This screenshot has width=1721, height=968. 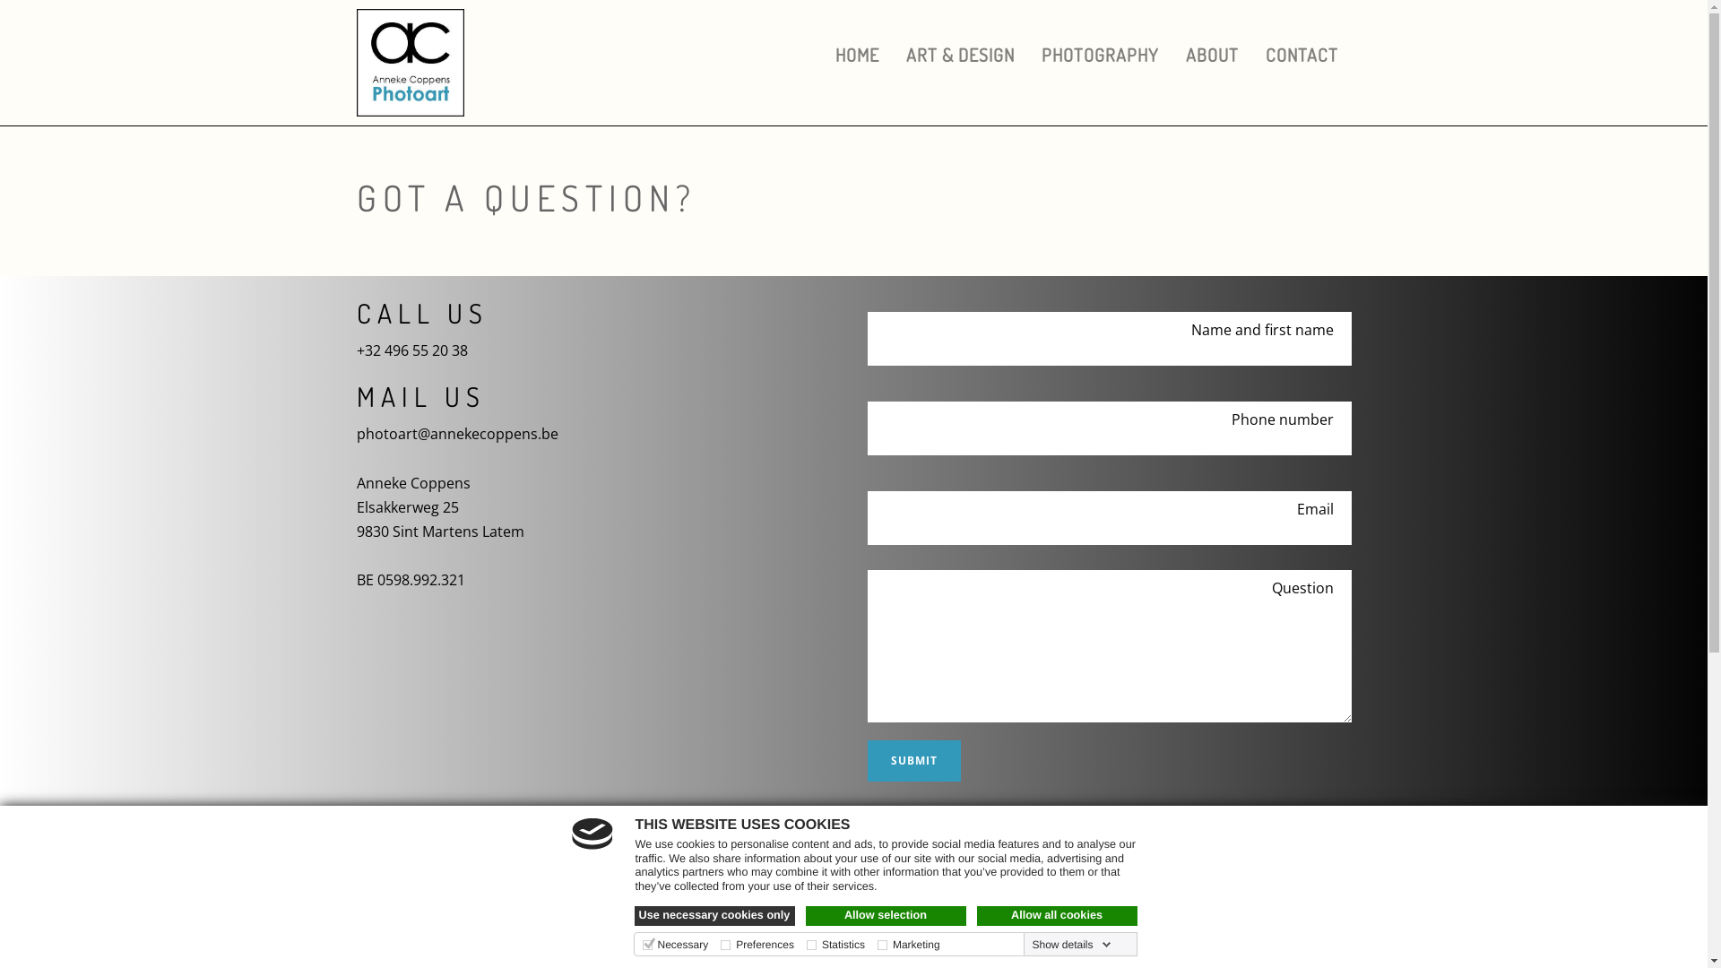 I want to click on HOME, so click(x=856, y=56).